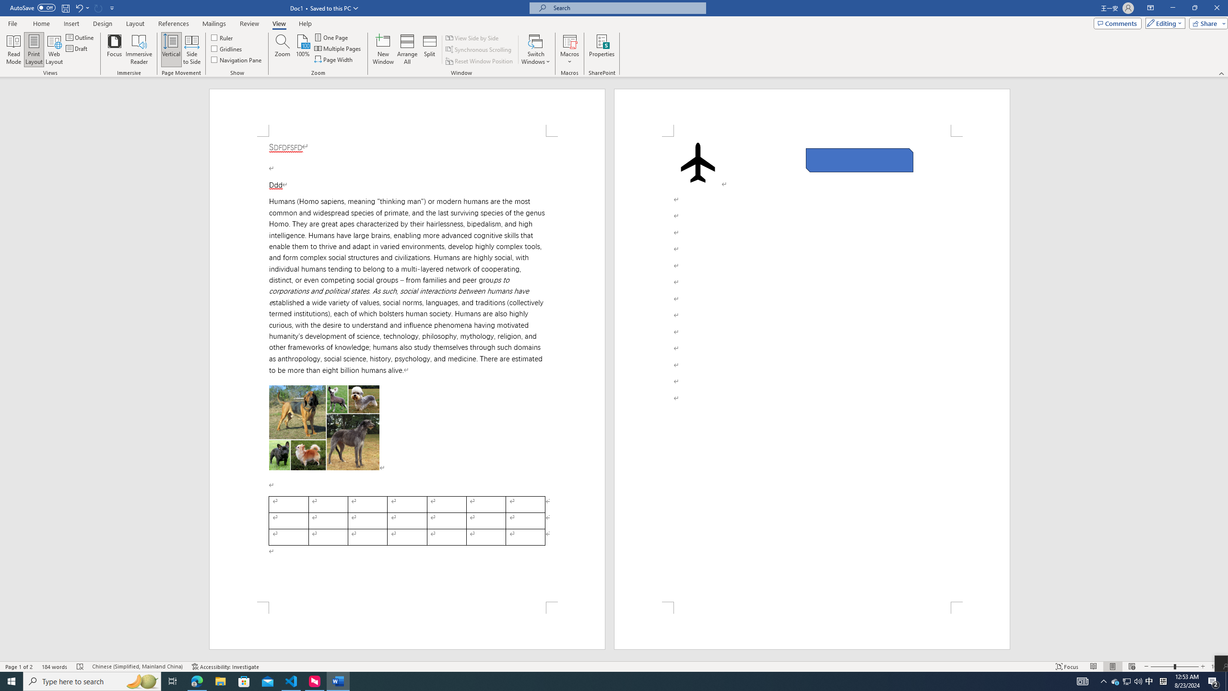 Image resolution: width=1228 pixels, height=691 pixels. I want to click on Split, so click(430, 49).